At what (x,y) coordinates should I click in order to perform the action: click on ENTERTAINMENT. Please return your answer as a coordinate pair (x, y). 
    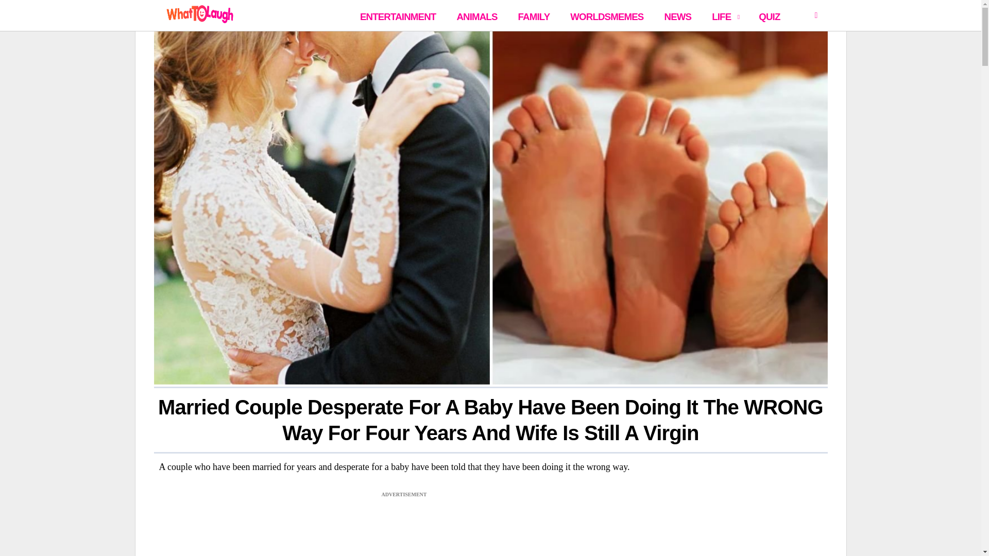
    Looking at the image, I should click on (398, 15).